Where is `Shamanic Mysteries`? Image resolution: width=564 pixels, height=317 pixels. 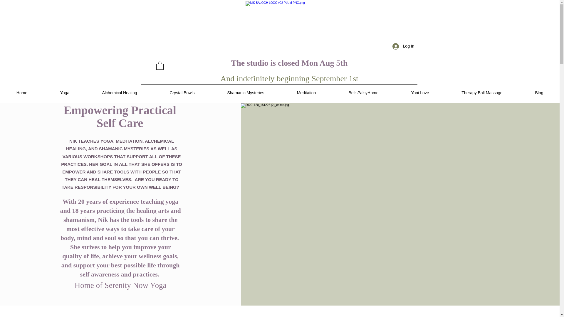
Shamanic Mysteries is located at coordinates (246, 93).